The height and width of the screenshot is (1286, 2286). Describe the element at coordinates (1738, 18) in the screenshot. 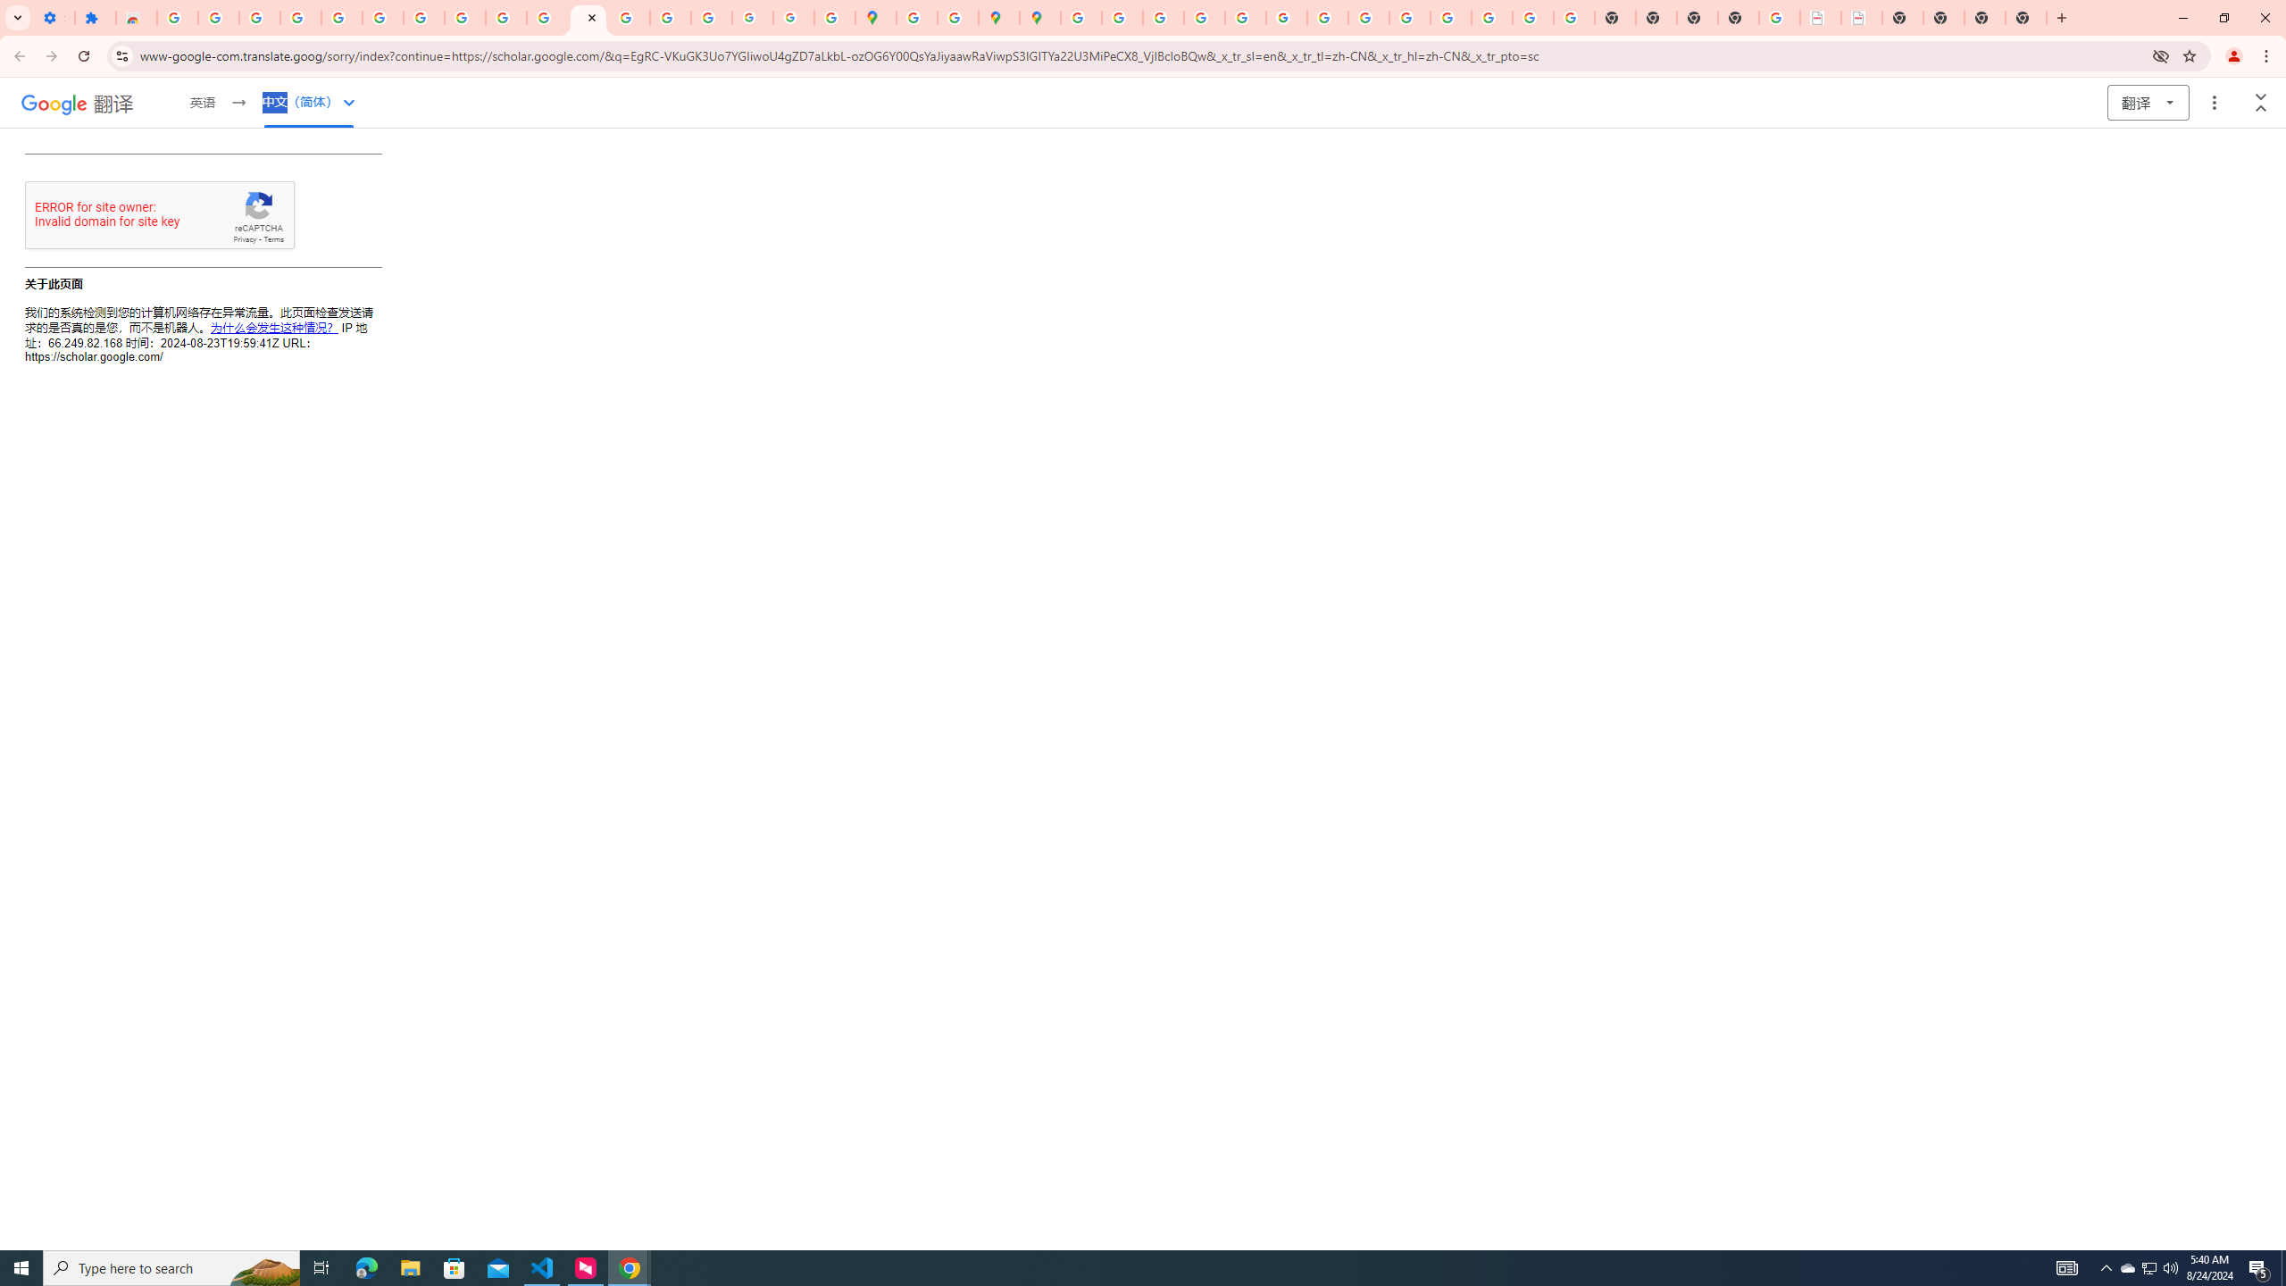

I see `New Tab` at that location.